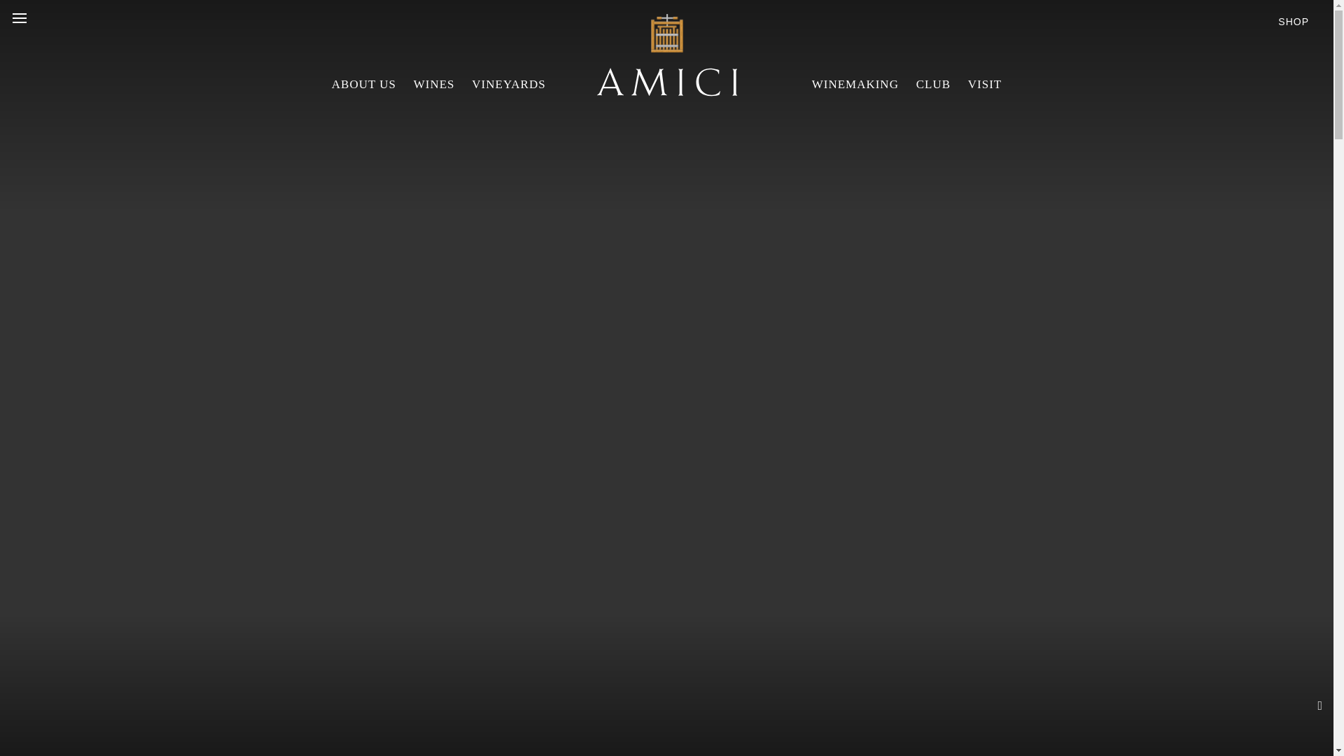 Image resolution: width=1344 pixels, height=756 pixels. I want to click on WINEMAKING, so click(855, 84).